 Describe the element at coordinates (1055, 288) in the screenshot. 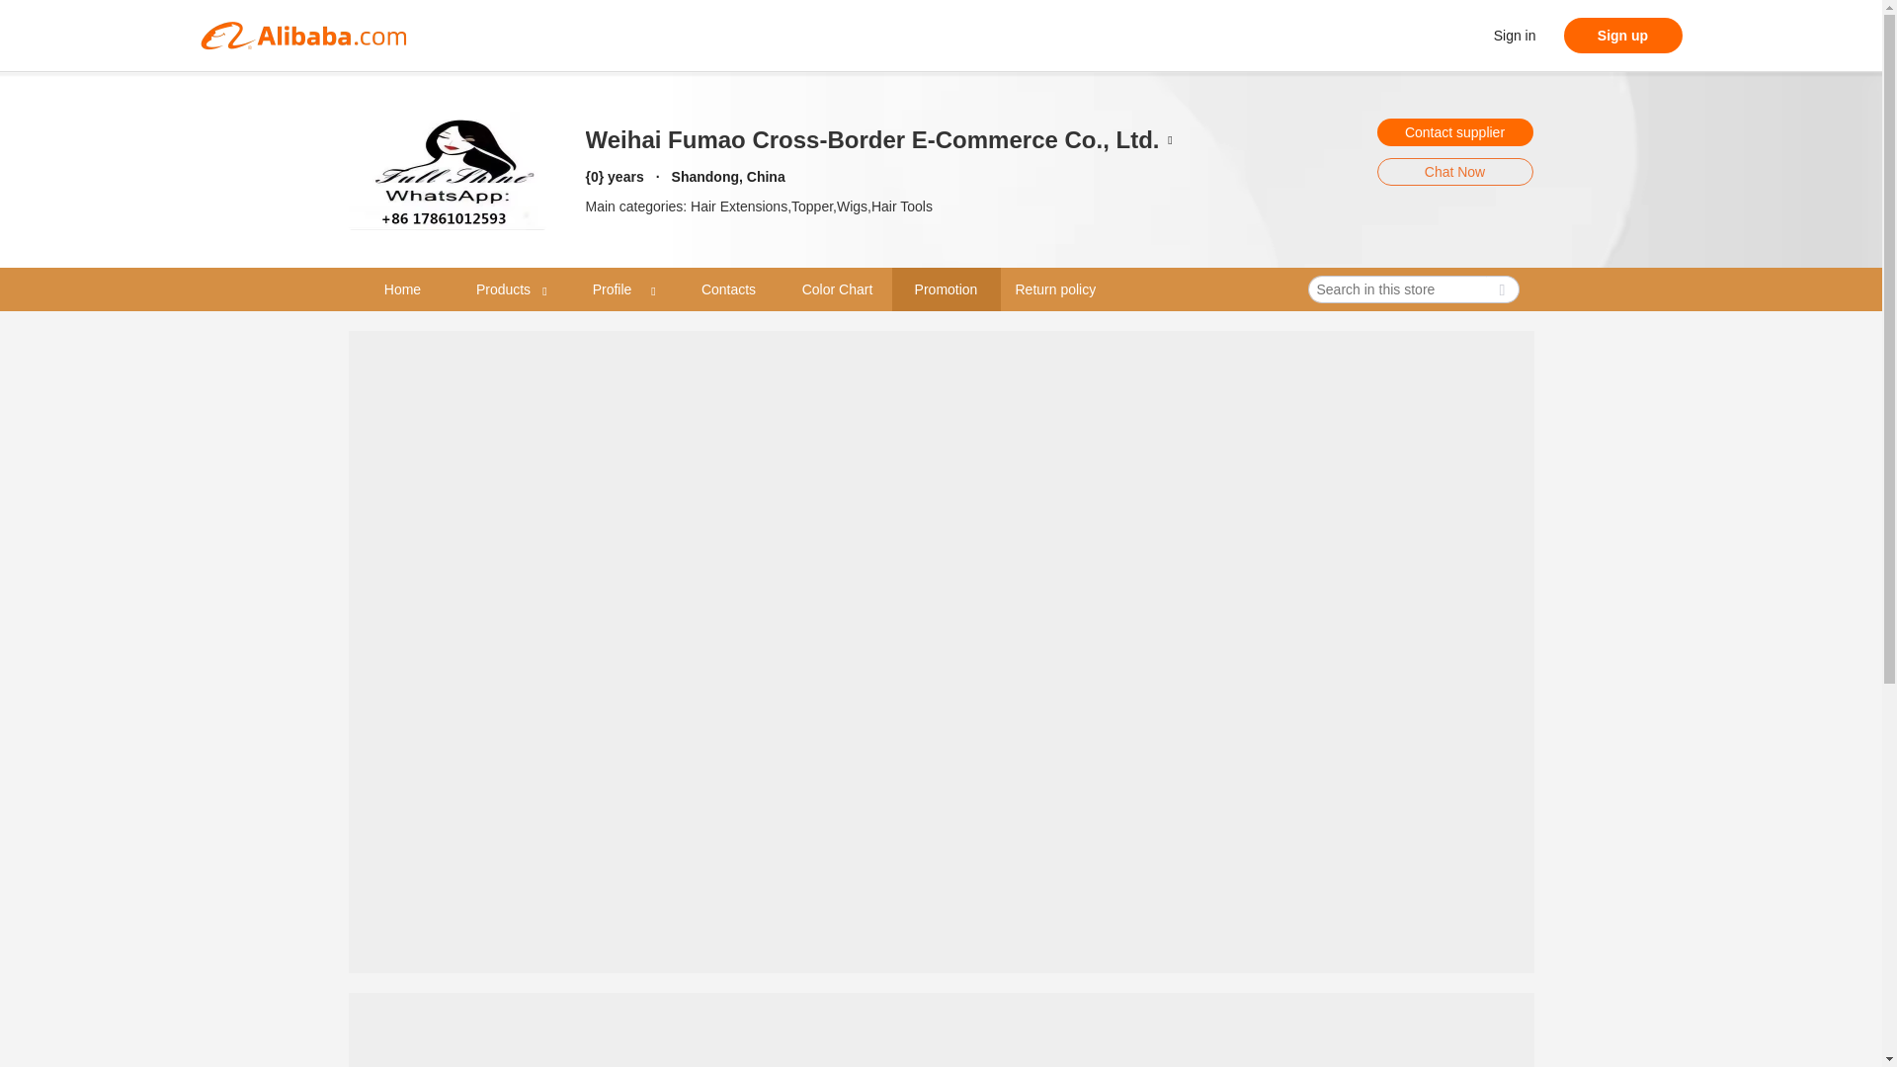

I see `Return policy` at that location.